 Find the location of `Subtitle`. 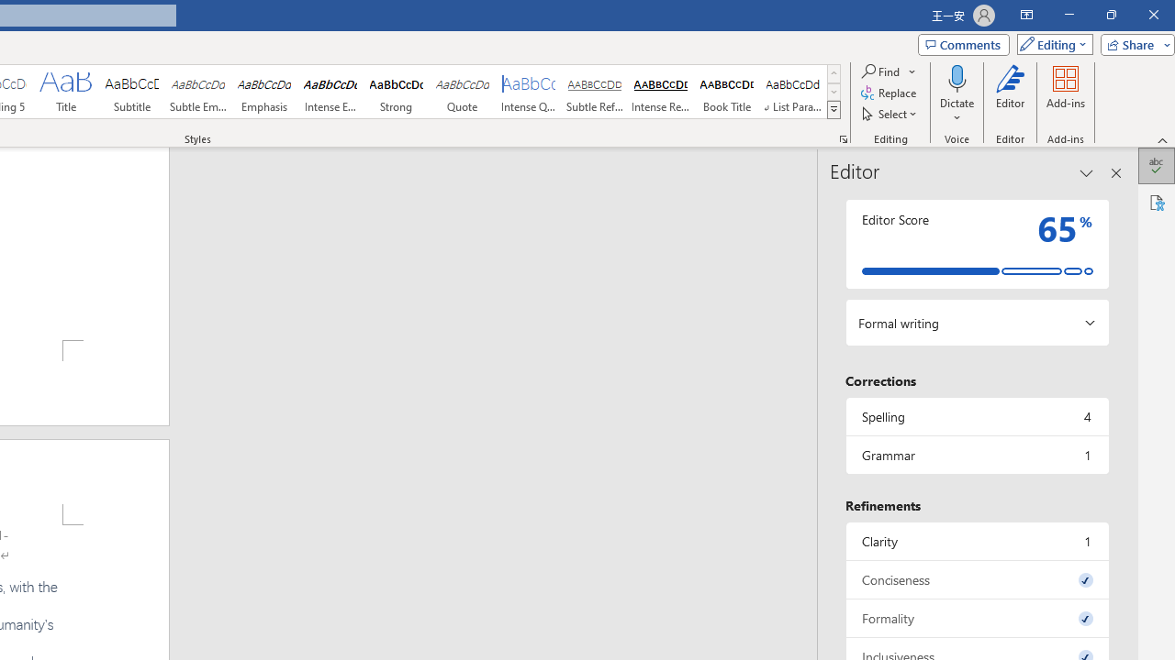

Subtitle is located at coordinates (132, 92).